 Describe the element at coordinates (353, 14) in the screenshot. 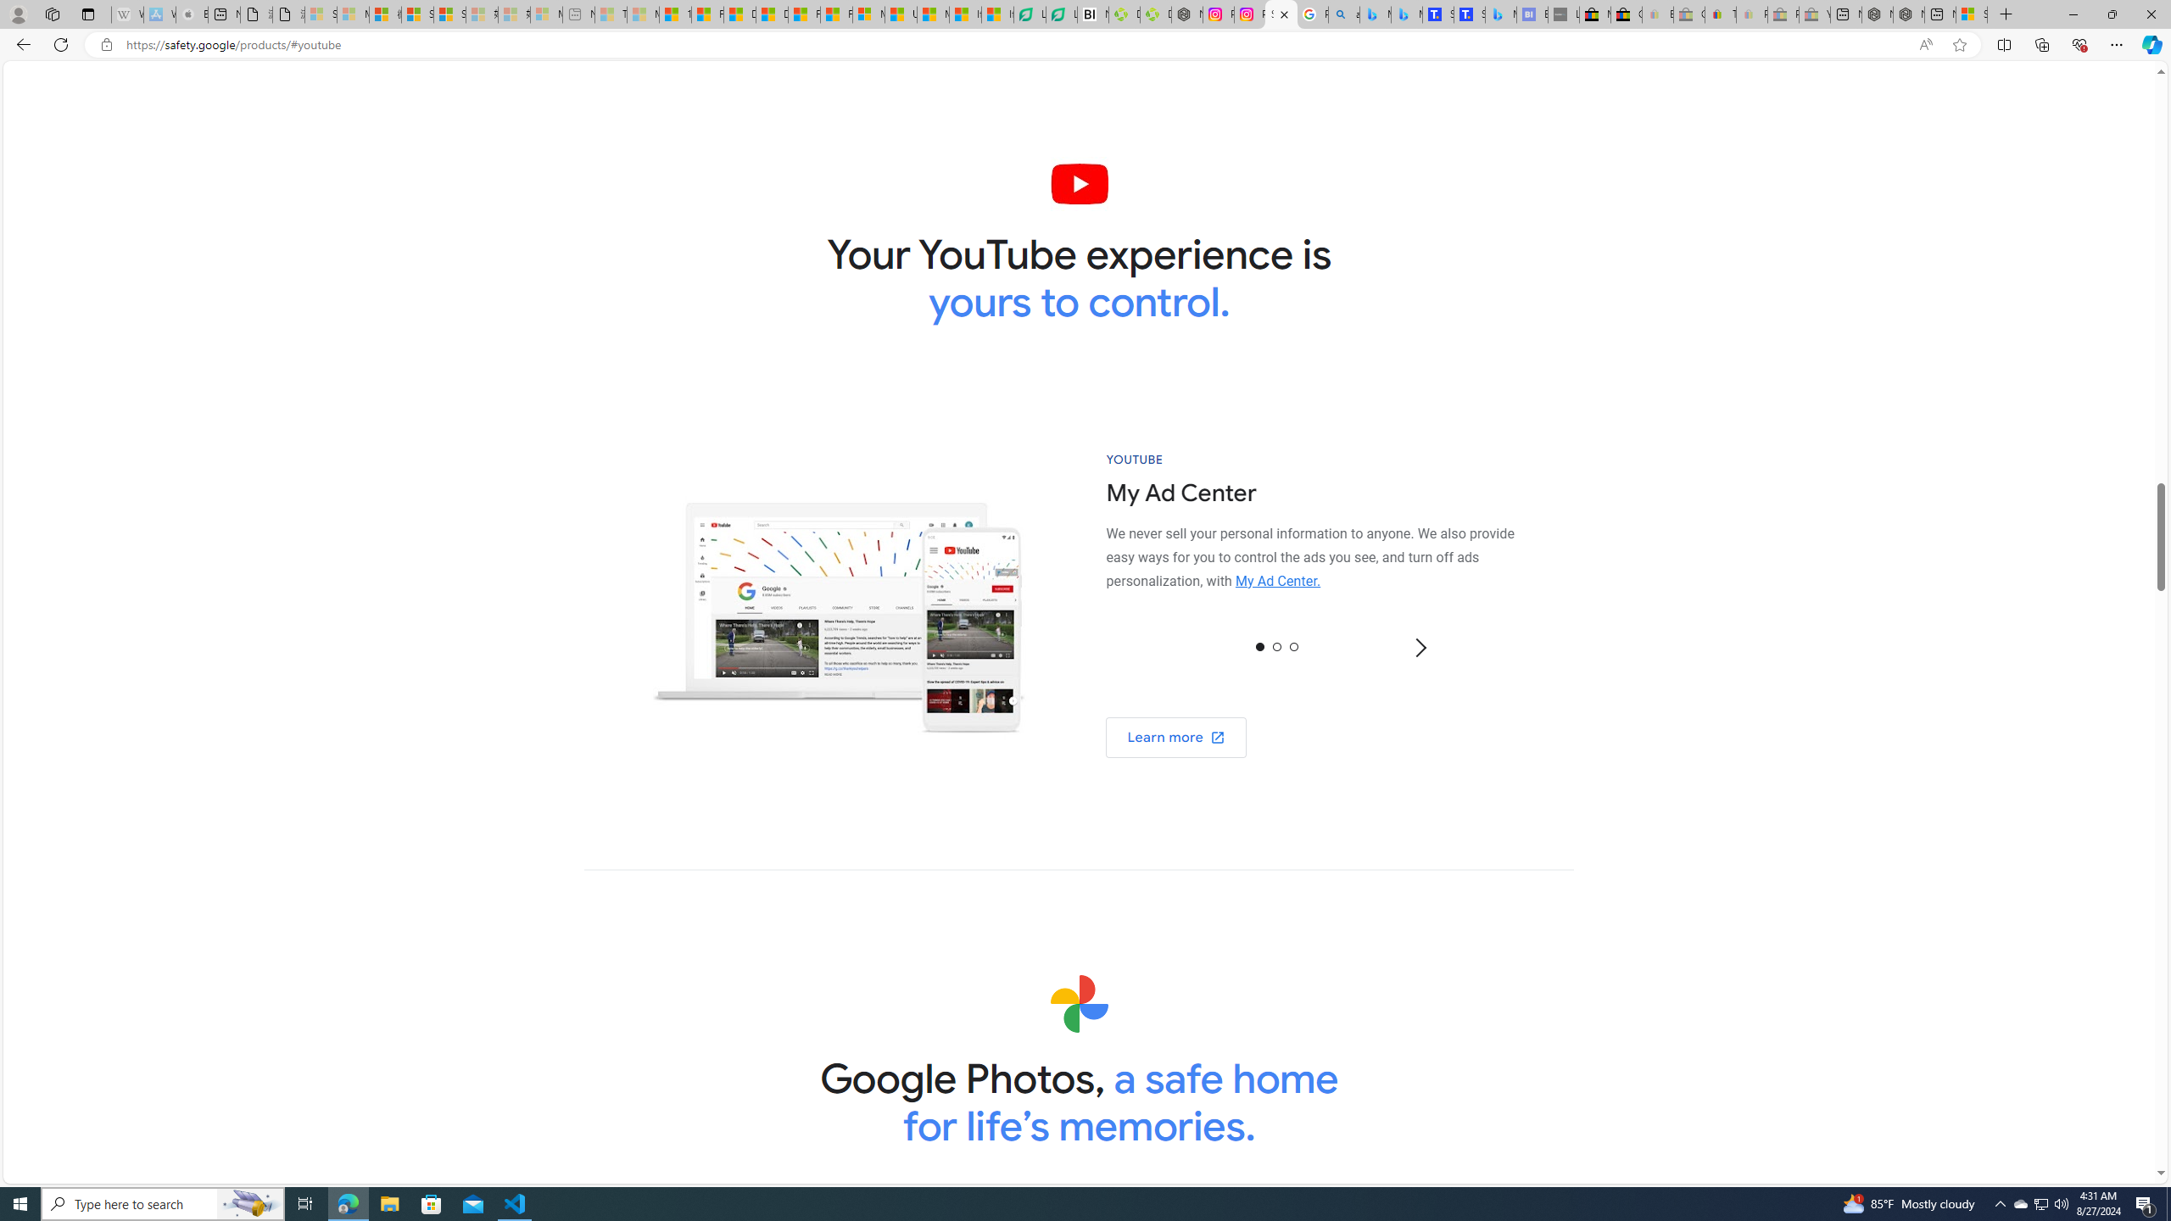

I see `Microsoft Services Agreement - Sleeping` at that location.